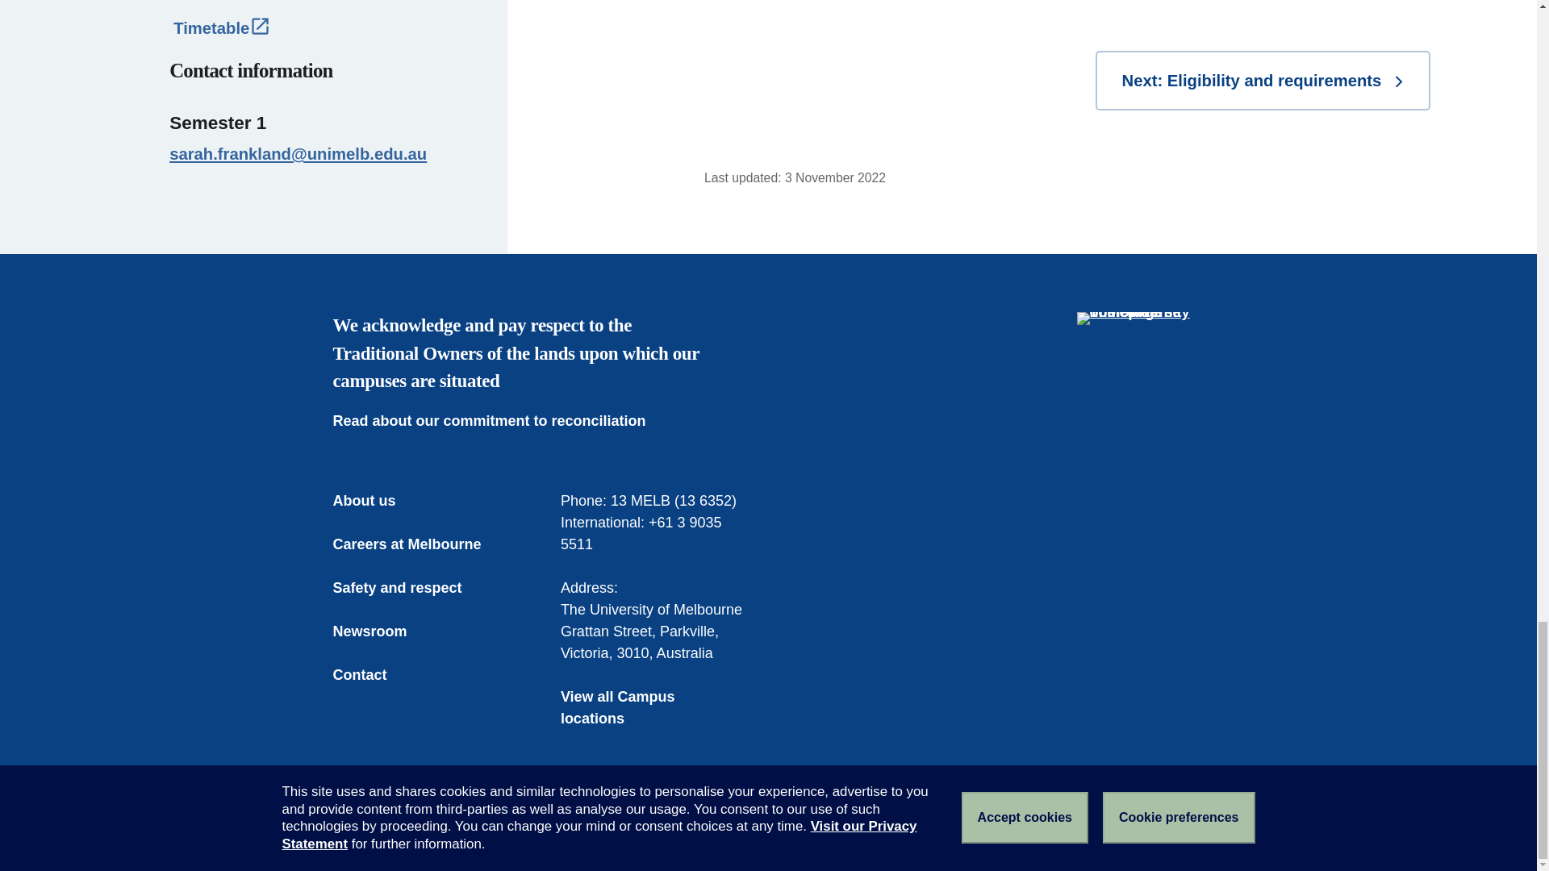 This screenshot has height=871, width=1549. What do you see at coordinates (371, 676) in the screenshot?
I see `Contact` at bounding box center [371, 676].